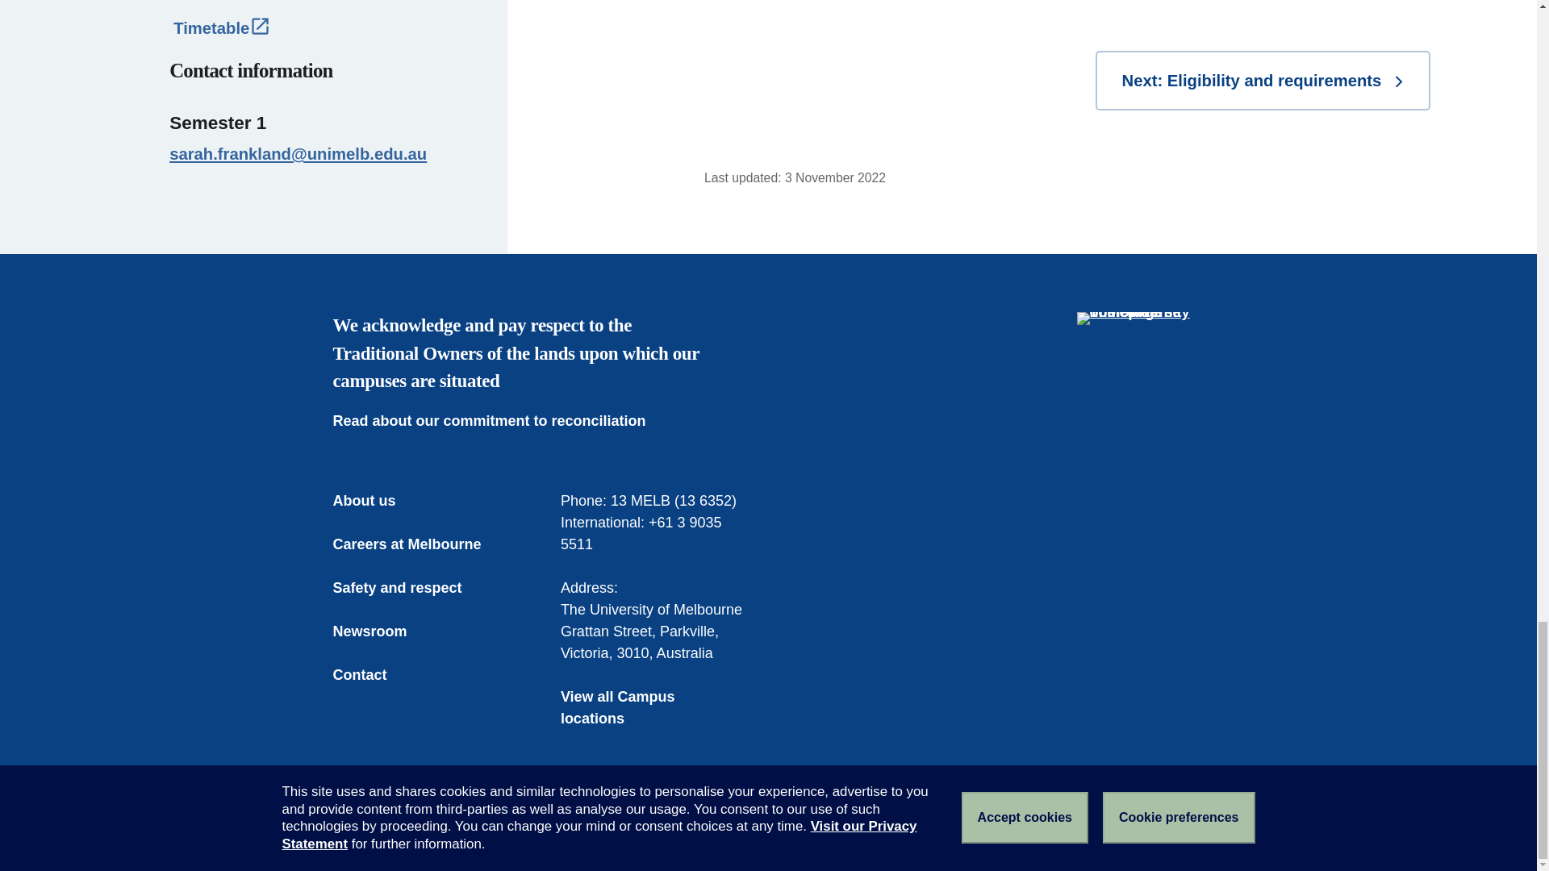 This screenshot has height=871, width=1549. What do you see at coordinates (371, 676) in the screenshot?
I see `Contact` at bounding box center [371, 676].